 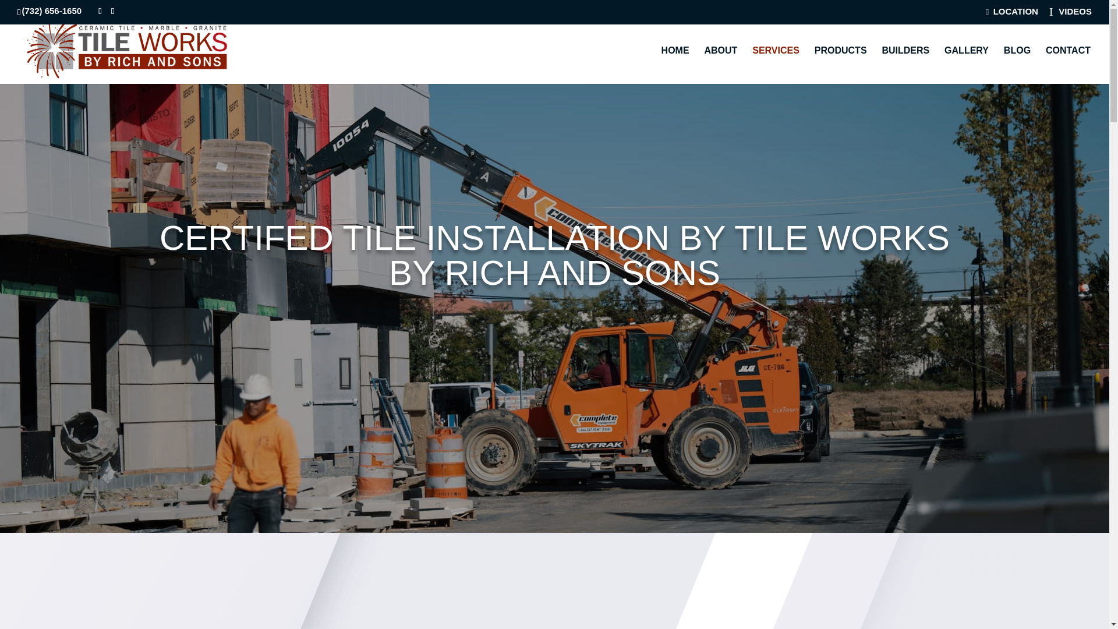 I want to click on ABOUT, so click(x=720, y=65).